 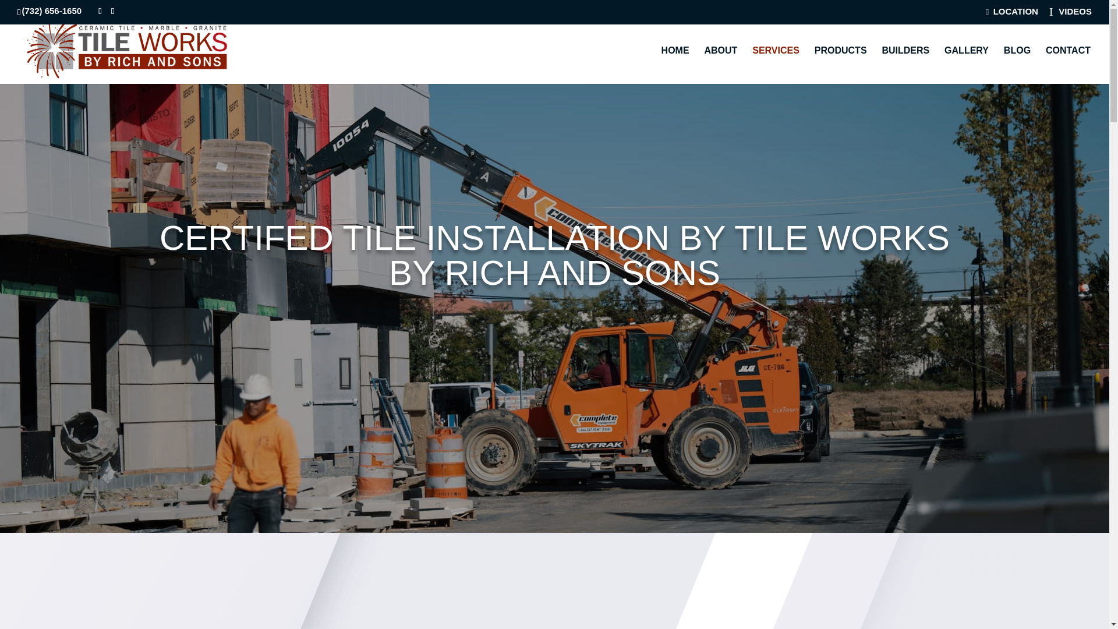 I want to click on ABOUT, so click(x=720, y=65).